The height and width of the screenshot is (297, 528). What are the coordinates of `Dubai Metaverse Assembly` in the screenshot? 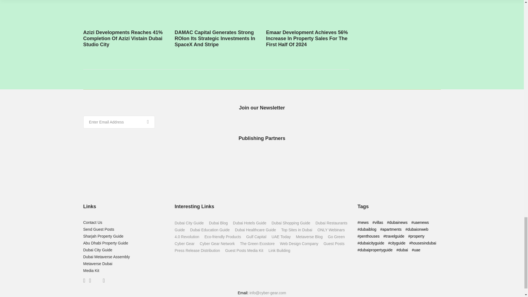 It's located at (106, 257).